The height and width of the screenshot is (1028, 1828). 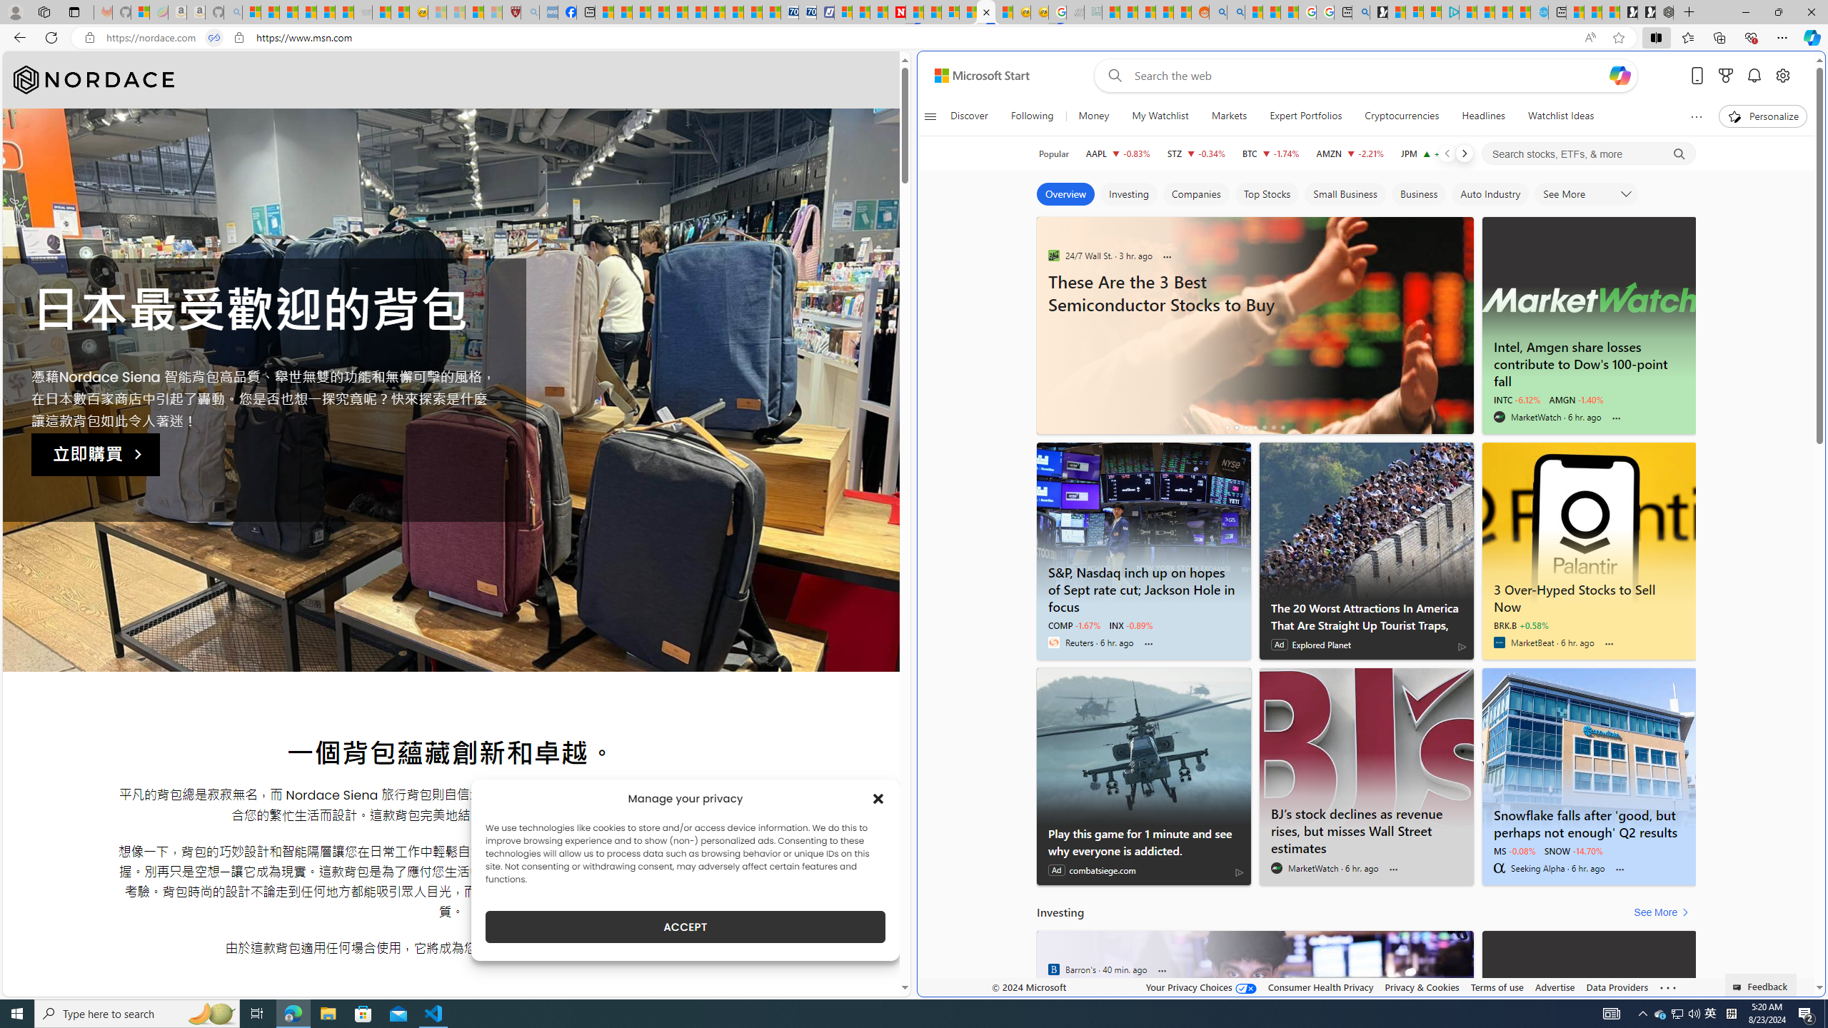 I want to click on Reuters, so click(x=1053, y=642).